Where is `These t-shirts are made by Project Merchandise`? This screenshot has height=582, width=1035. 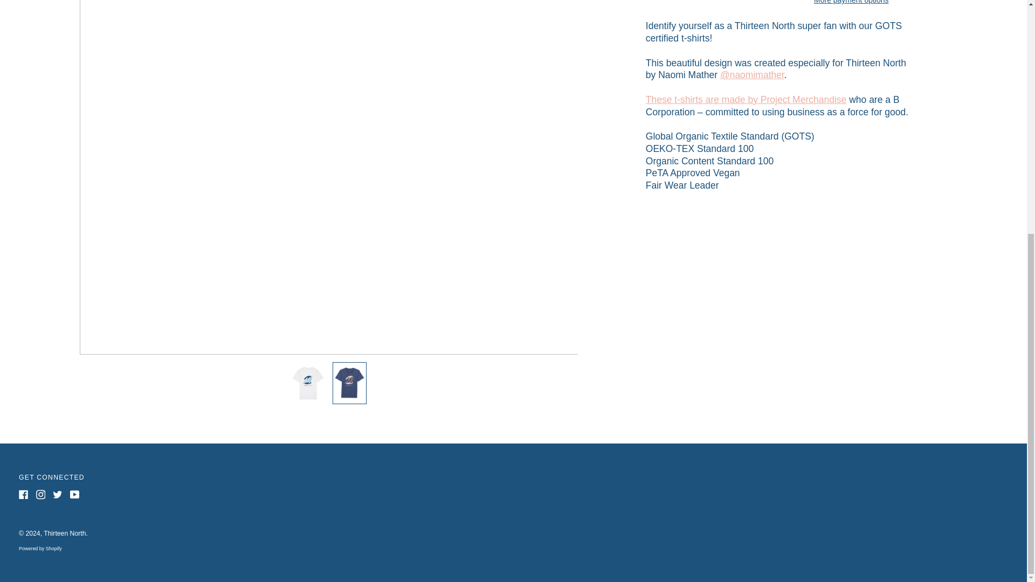 These t-shirts are made by Project Merchandise is located at coordinates (746, 99).